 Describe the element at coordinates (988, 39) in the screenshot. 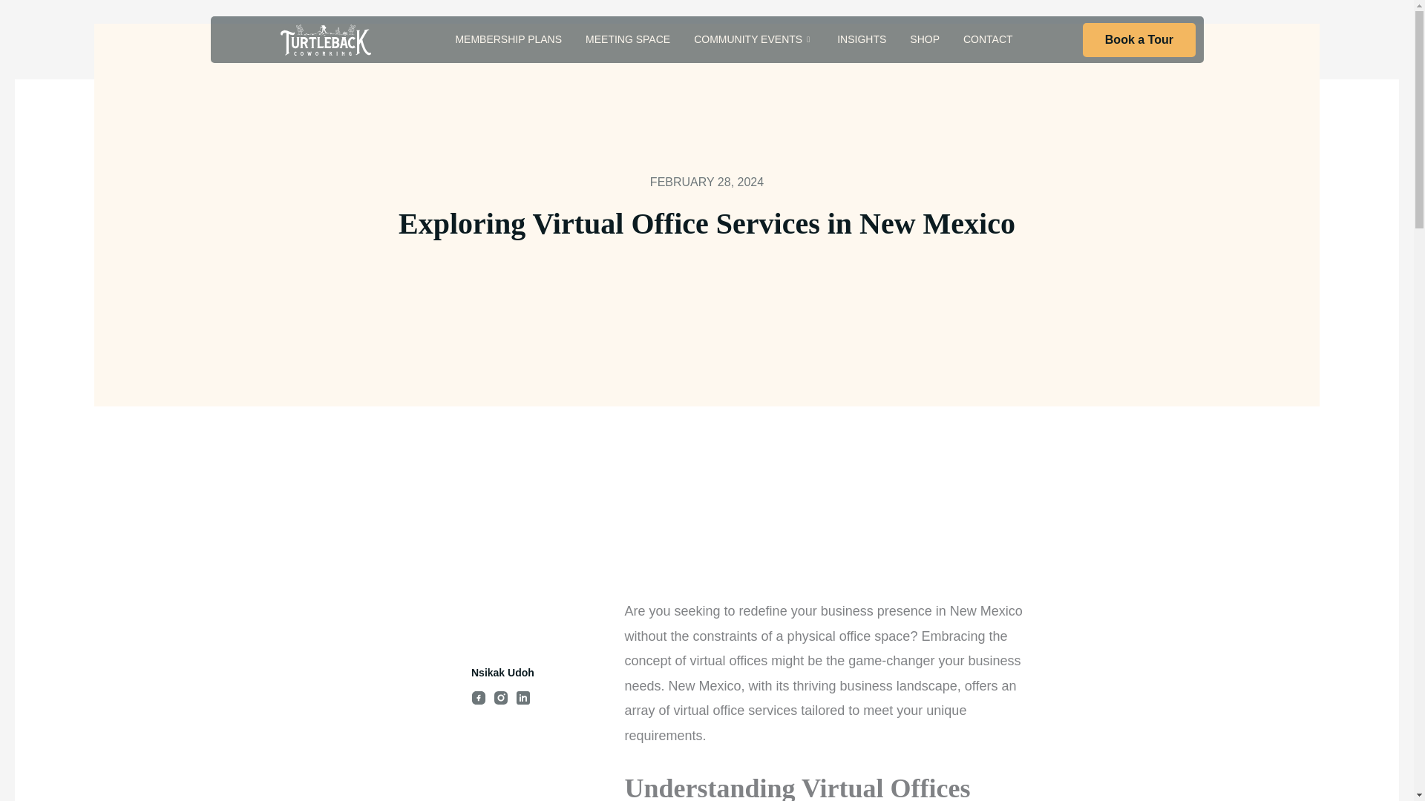

I see `CONTACT` at that location.